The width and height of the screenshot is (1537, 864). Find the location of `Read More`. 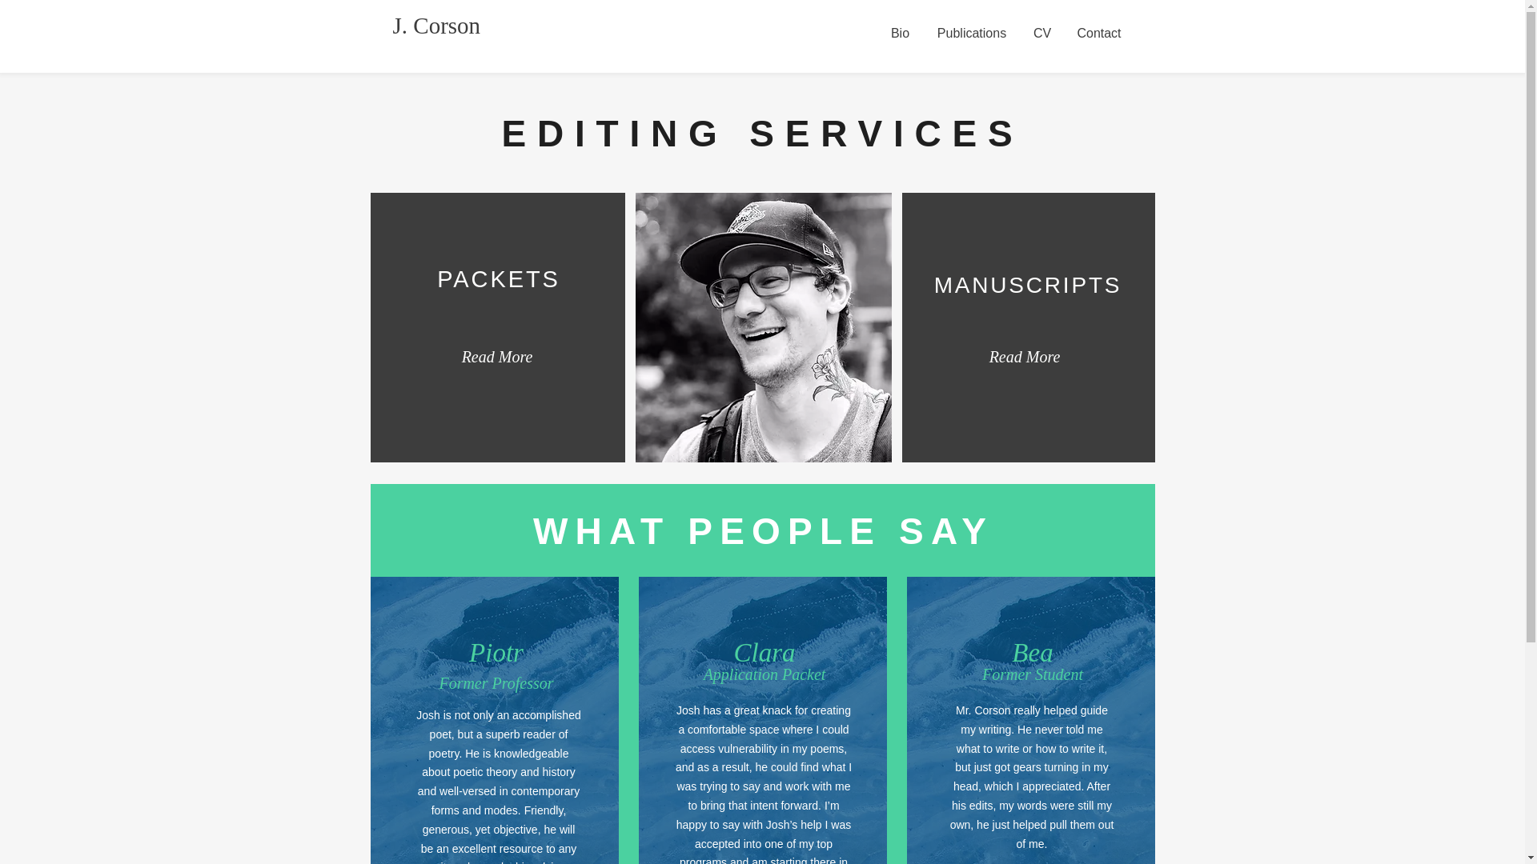

Read More is located at coordinates (496, 356).